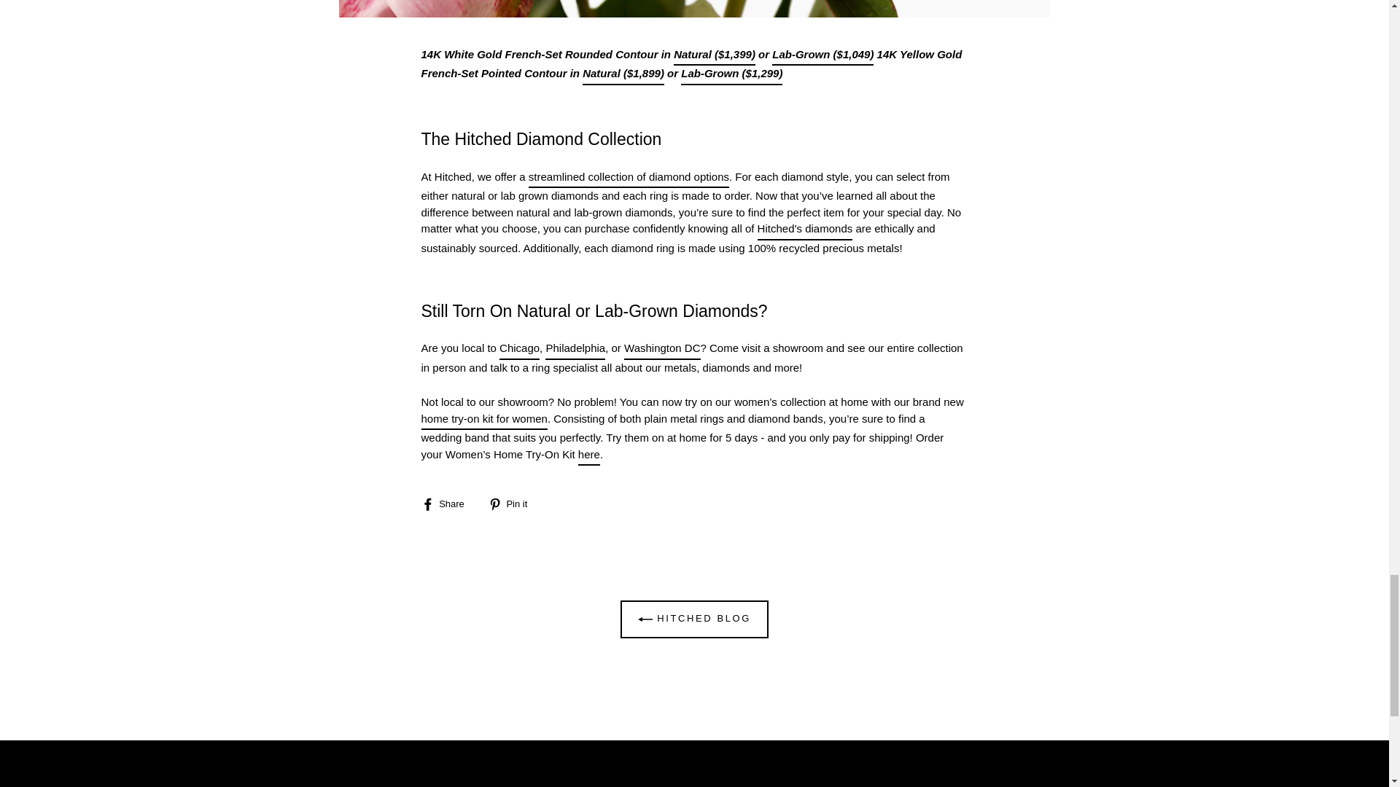 This screenshot has height=787, width=1400. I want to click on Share on Facebook, so click(448, 503).